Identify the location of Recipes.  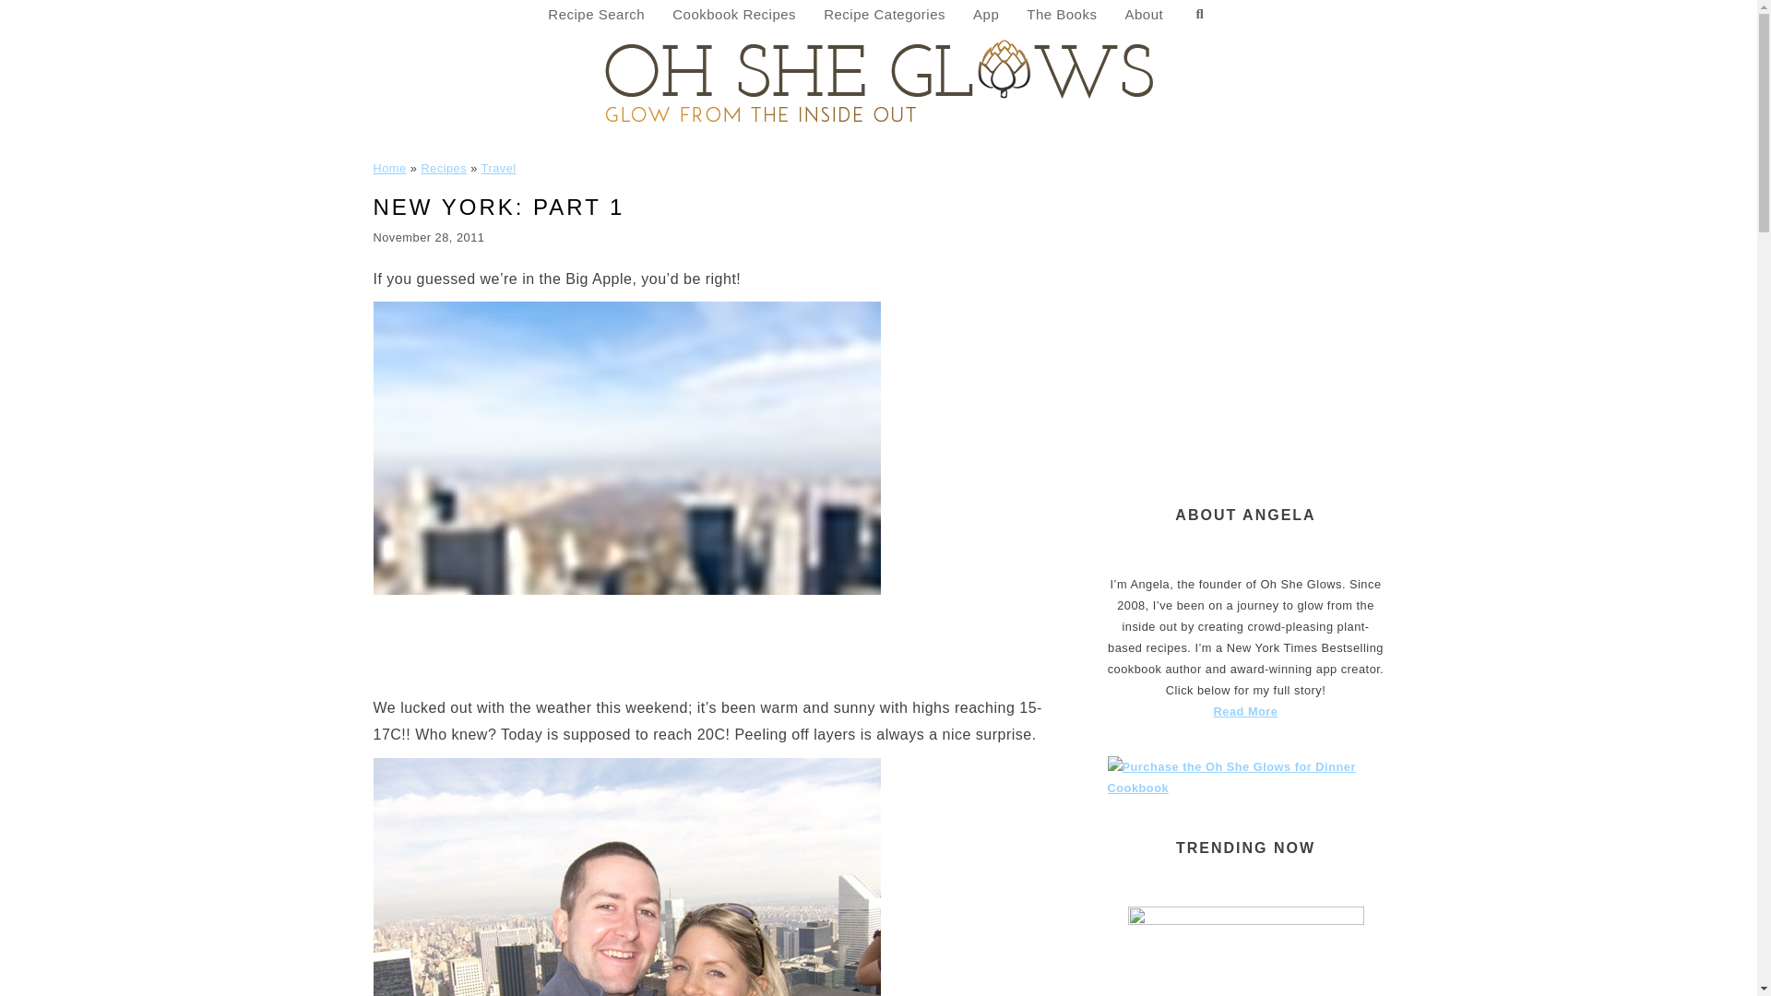
(444, 168).